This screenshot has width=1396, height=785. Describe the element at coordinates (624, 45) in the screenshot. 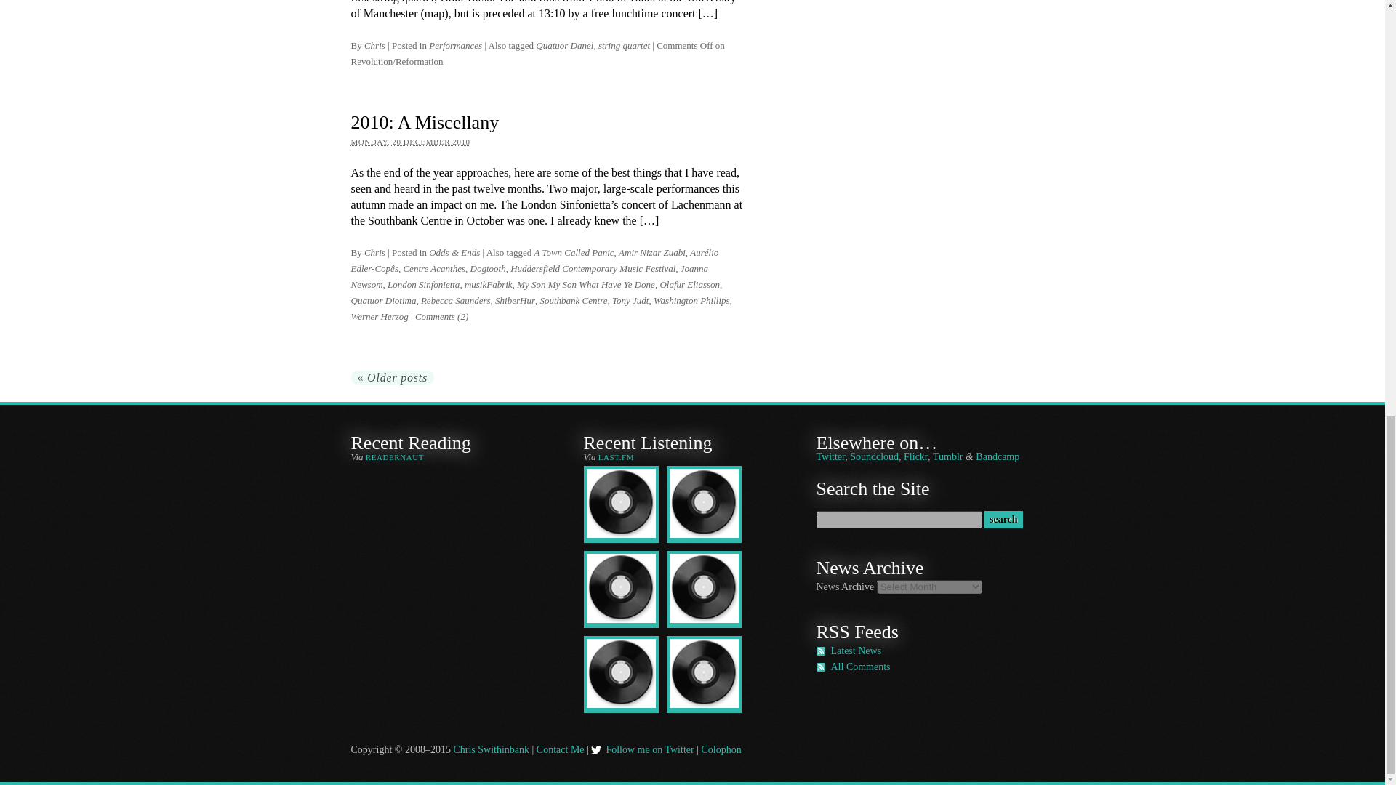

I see `string quartet` at that location.